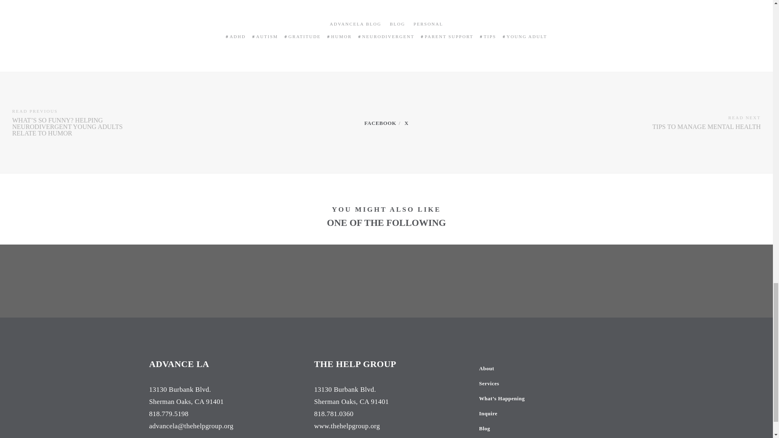 The height and width of the screenshot is (438, 779). What do you see at coordinates (428, 24) in the screenshot?
I see `PERSONAL` at bounding box center [428, 24].